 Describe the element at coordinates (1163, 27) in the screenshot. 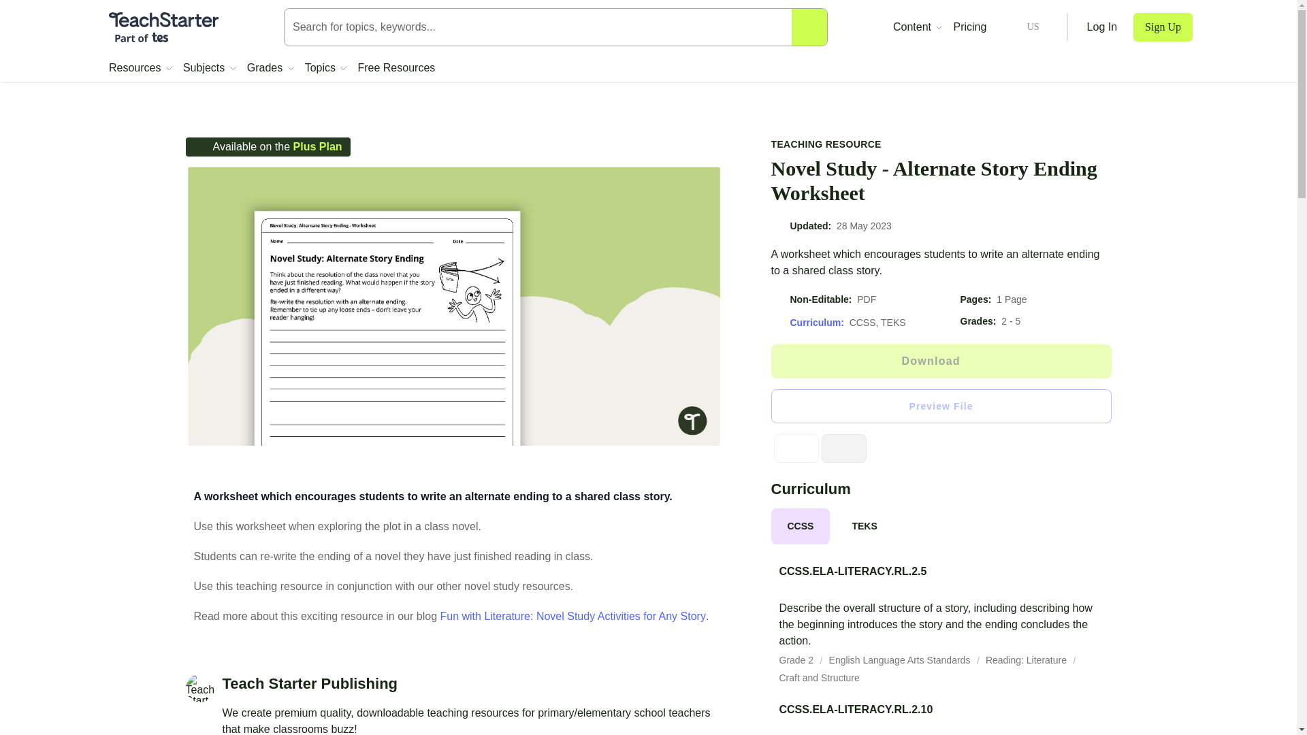

I see `Create a Teach Starter account` at that location.